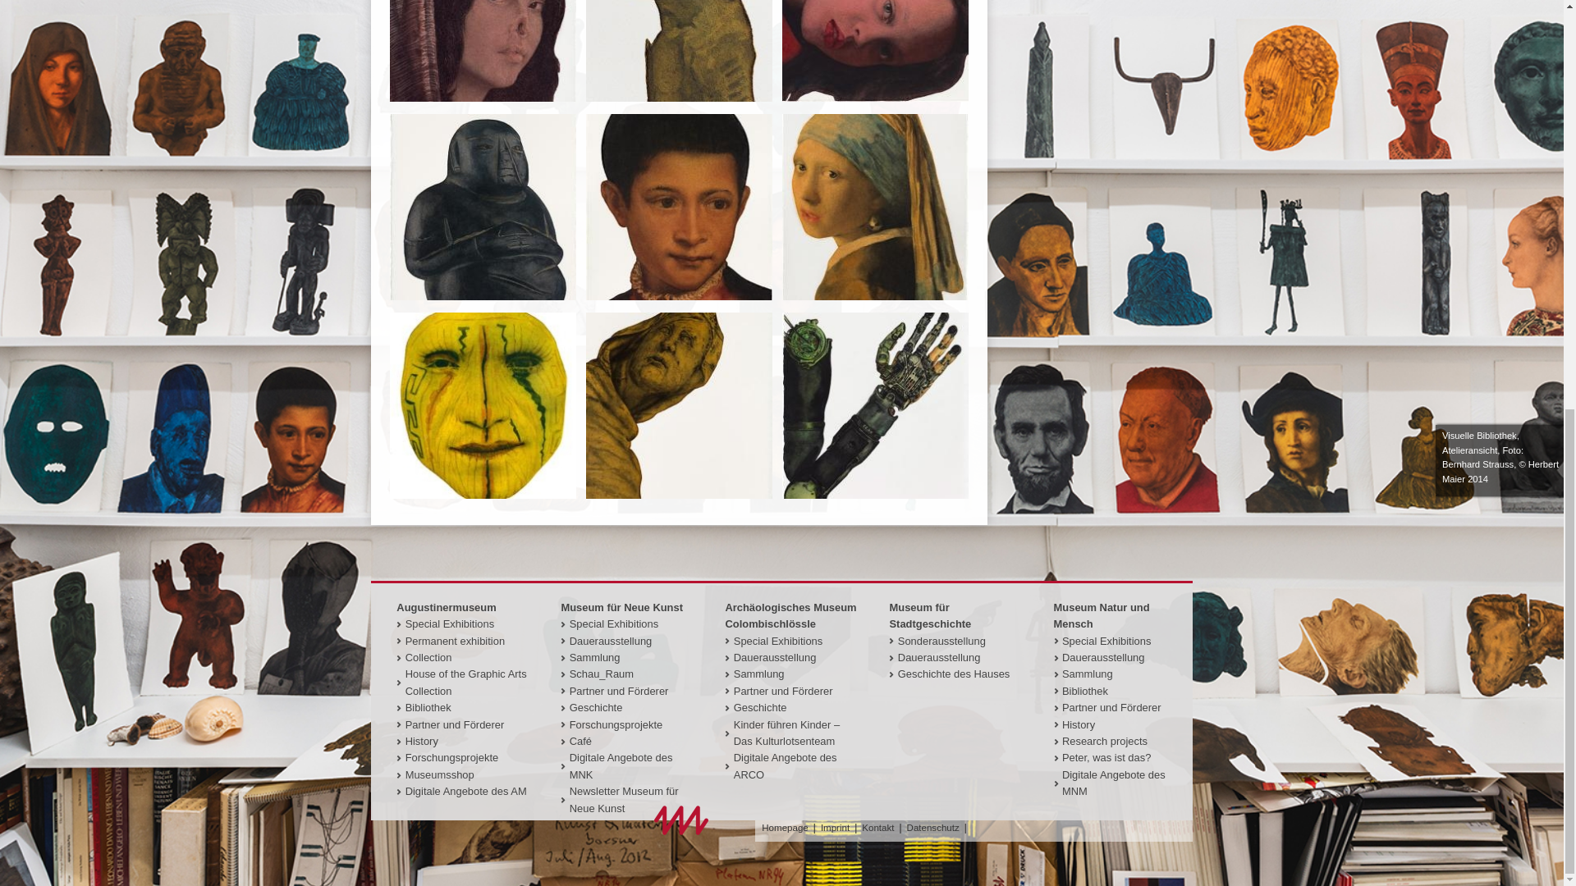 The image size is (1576, 886). I want to click on Show original picture, so click(679, 496).